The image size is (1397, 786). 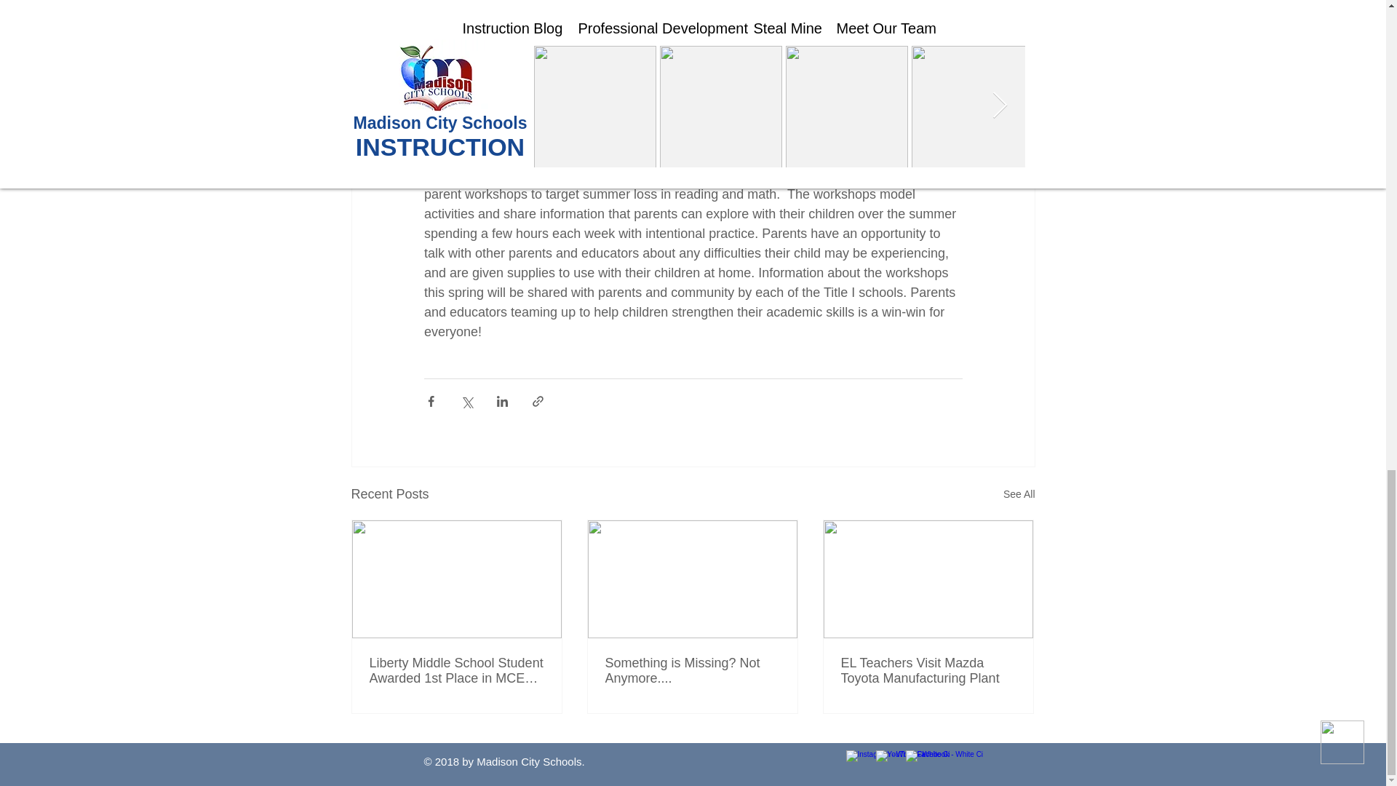 I want to click on Something is Missing? Not Anymore...., so click(x=692, y=670).